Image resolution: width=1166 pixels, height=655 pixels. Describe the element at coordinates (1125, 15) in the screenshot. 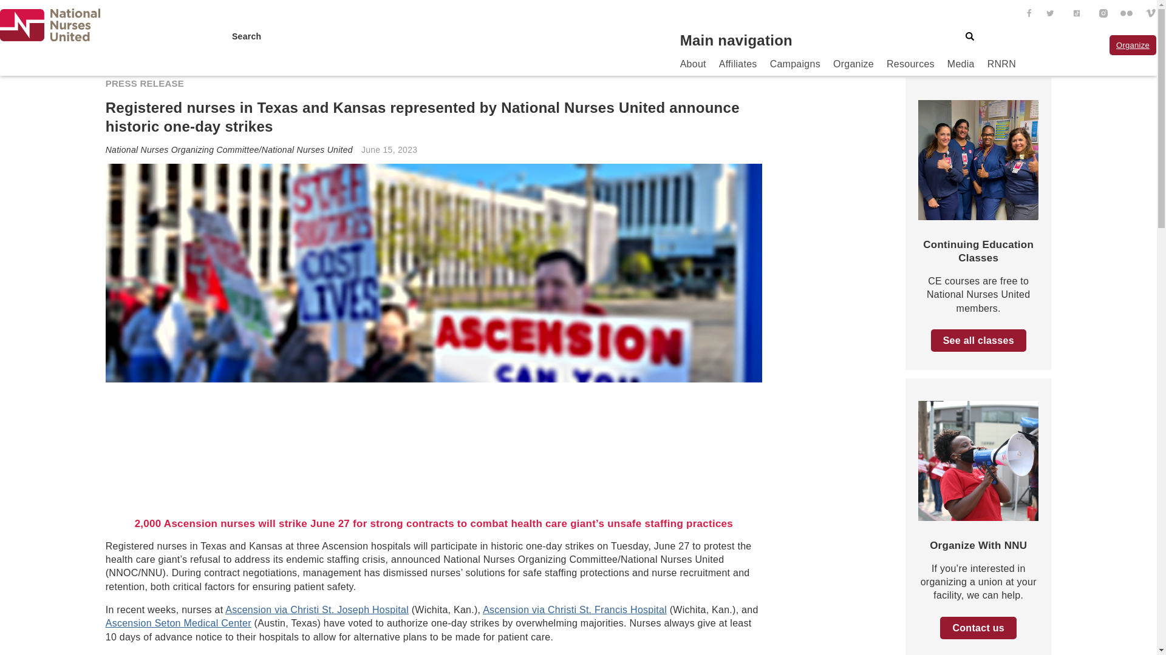

I see `flickr ` at that location.